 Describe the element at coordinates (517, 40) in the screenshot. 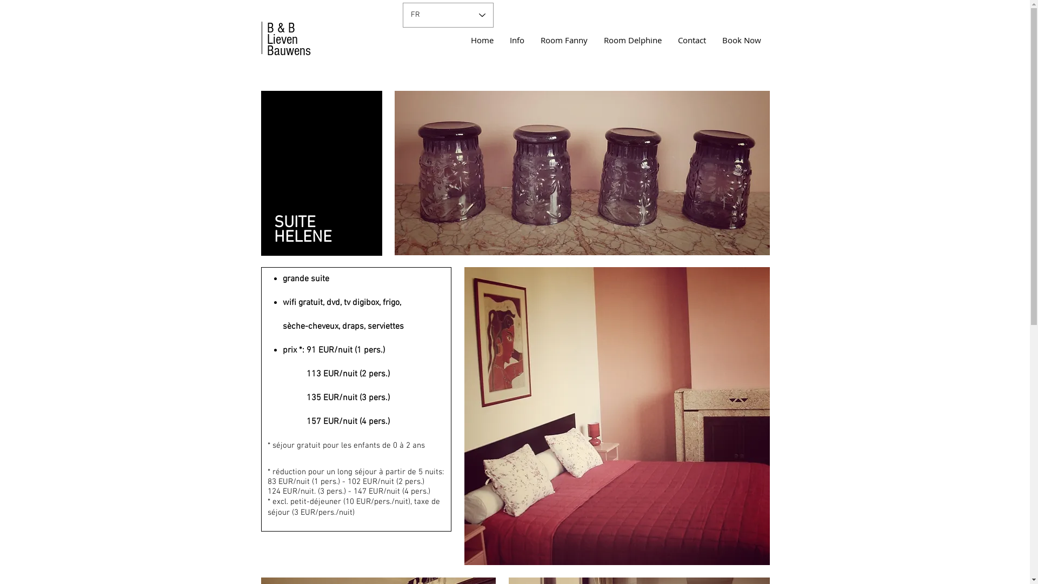

I see `Info` at that location.